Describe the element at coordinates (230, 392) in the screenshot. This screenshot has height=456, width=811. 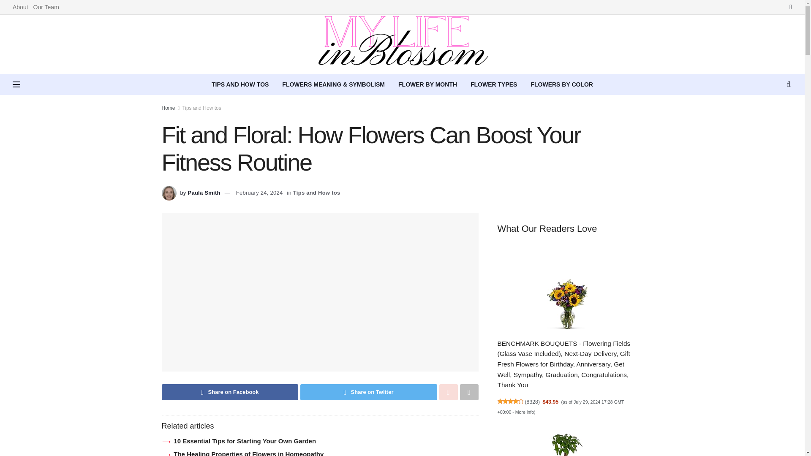
I see `Share on Facebook` at that location.